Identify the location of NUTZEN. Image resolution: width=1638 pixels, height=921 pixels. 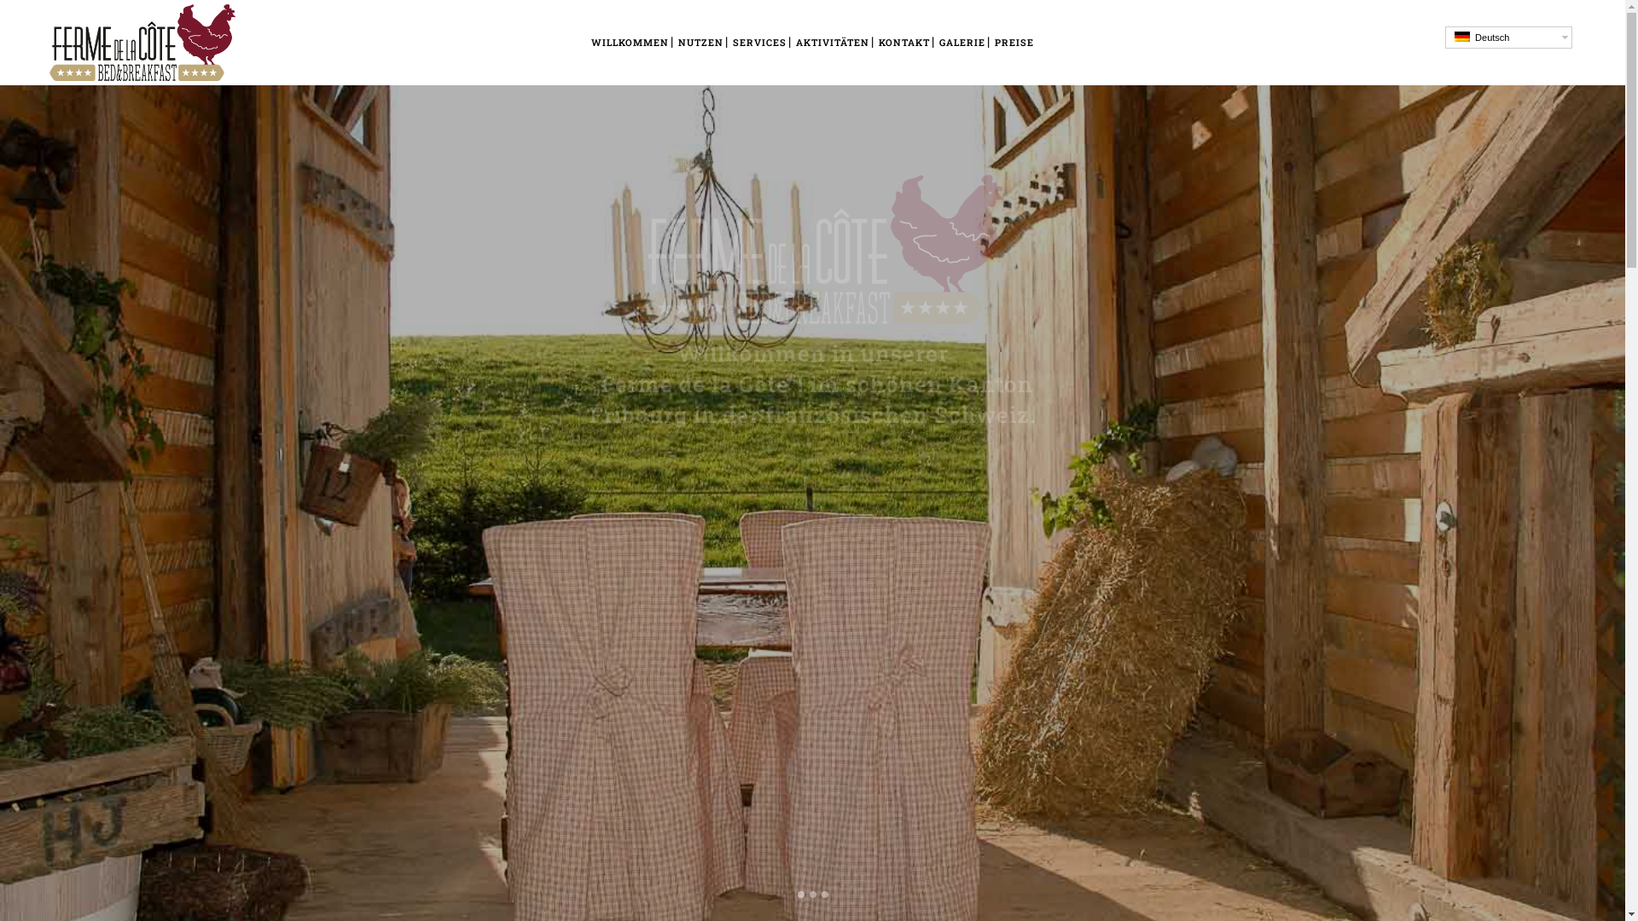
(701, 43).